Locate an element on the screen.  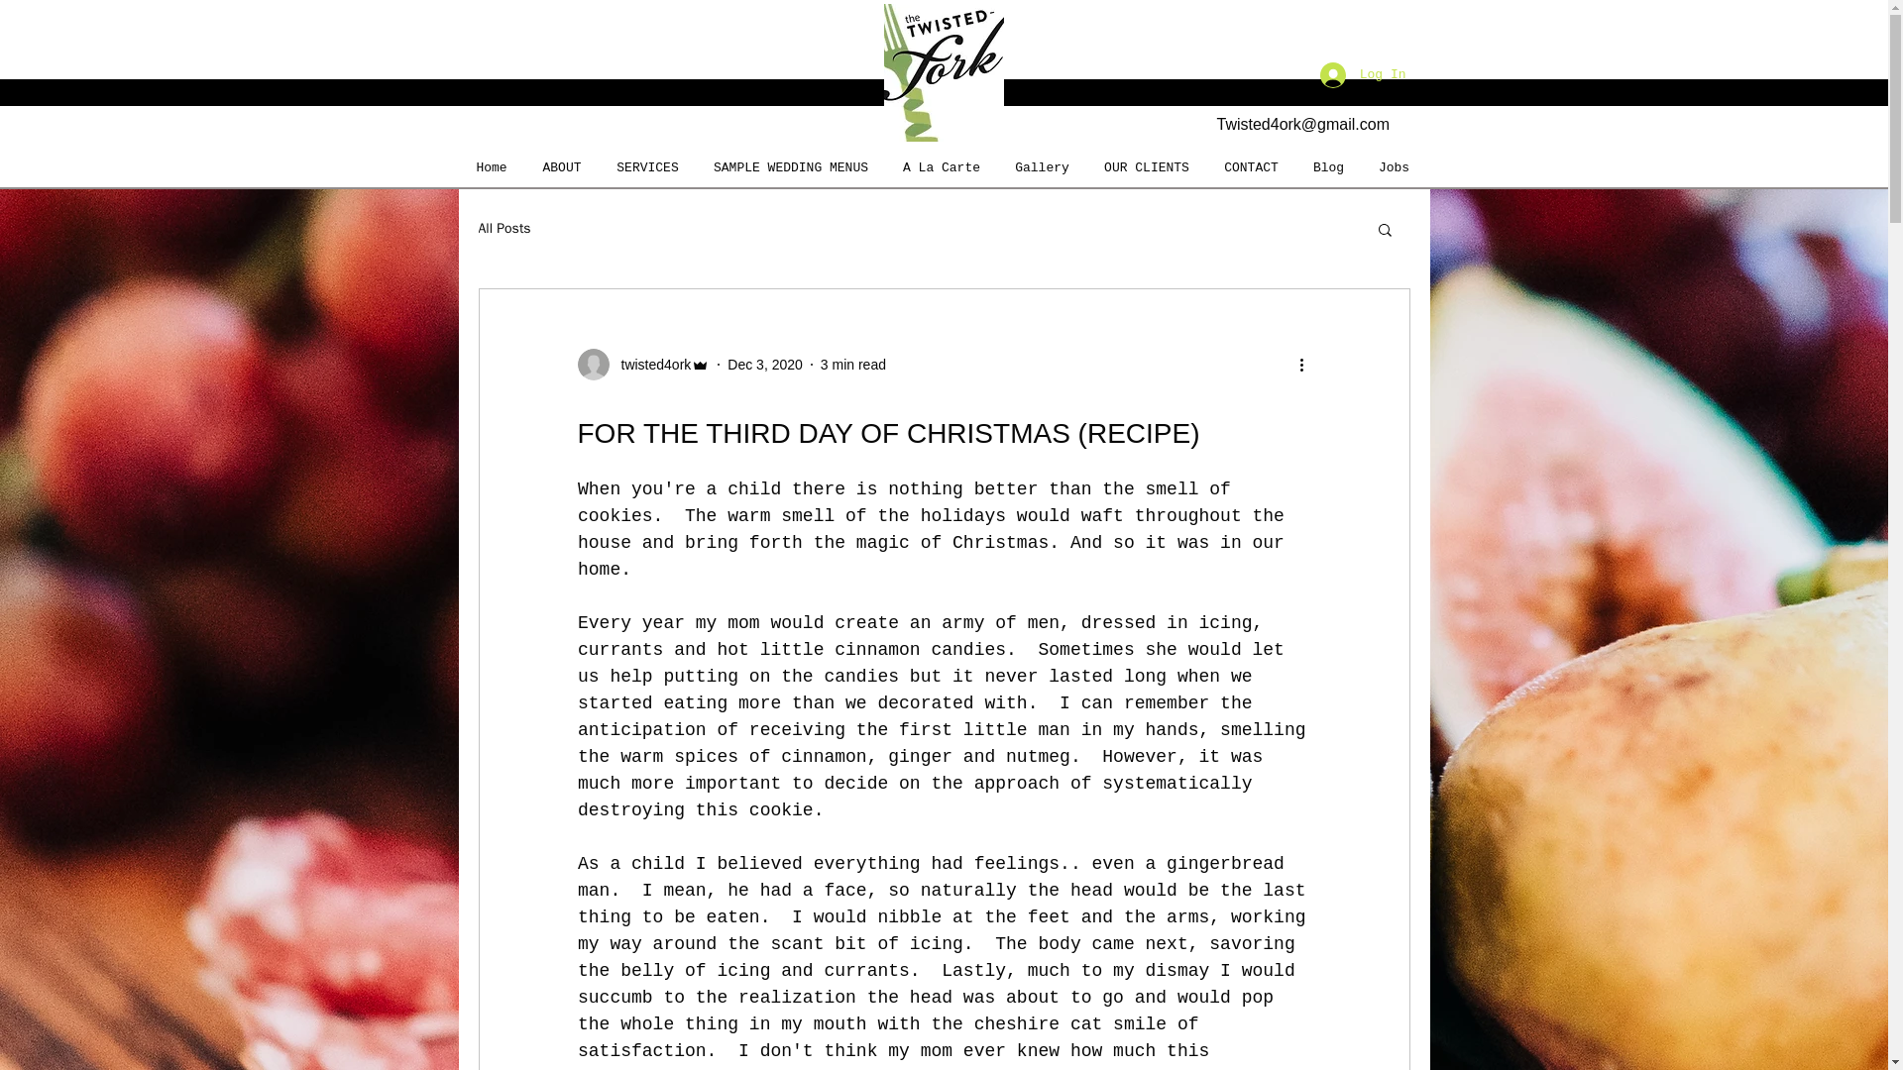
twisted4ork is located at coordinates (649, 365).